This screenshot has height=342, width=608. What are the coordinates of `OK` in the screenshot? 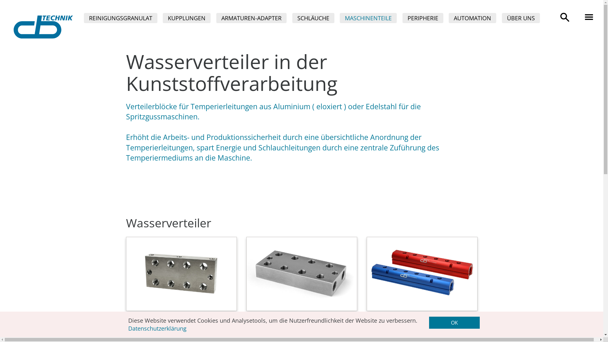 It's located at (454, 323).